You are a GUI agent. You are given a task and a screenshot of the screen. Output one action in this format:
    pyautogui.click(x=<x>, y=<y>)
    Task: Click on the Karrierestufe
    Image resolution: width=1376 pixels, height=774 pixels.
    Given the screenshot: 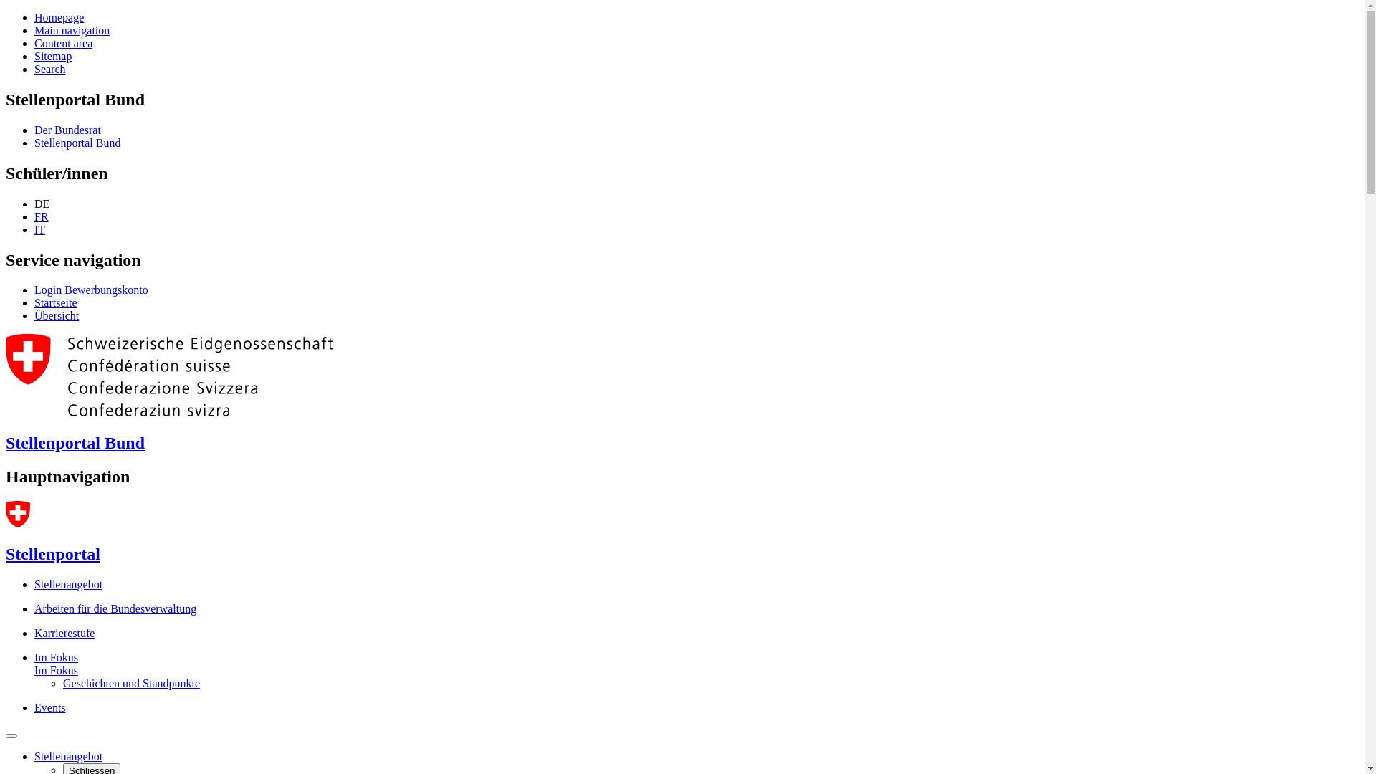 What is the action you would take?
    pyautogui.click(x=64, y=634)
    